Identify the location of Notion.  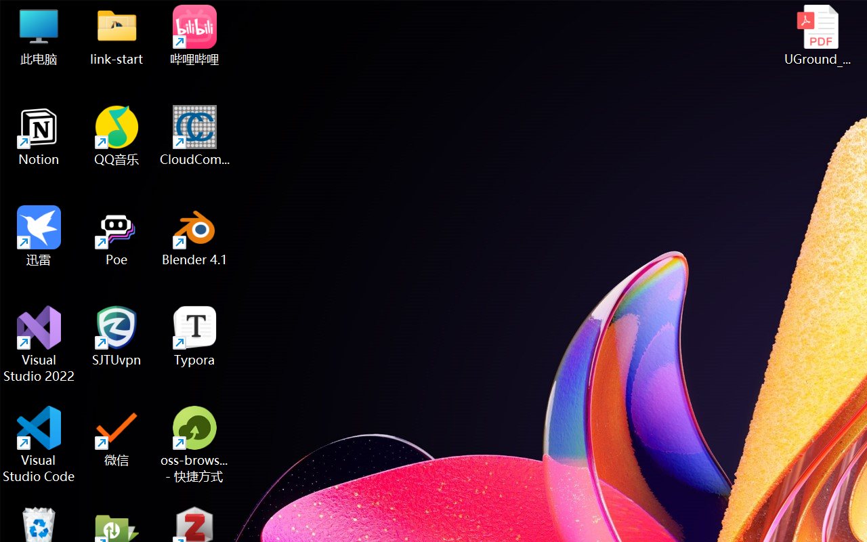
(39, 135).